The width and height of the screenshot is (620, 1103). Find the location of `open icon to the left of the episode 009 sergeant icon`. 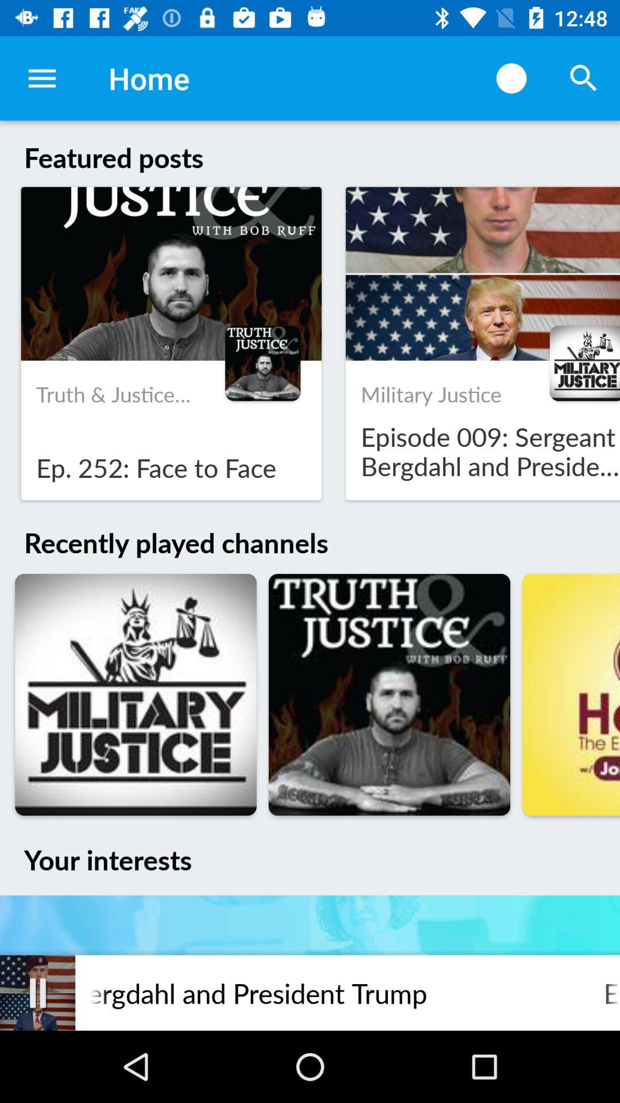

open icon to the left of the episode 009 sergeant icon is located at coordinates (38, 993).